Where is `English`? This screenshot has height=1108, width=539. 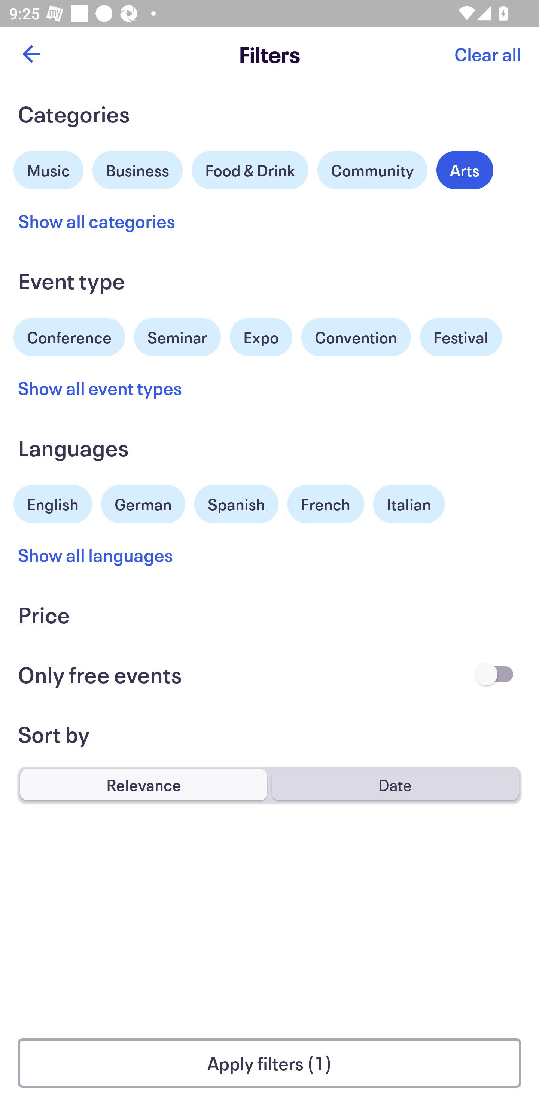 English is located at coordinates (53, 502).